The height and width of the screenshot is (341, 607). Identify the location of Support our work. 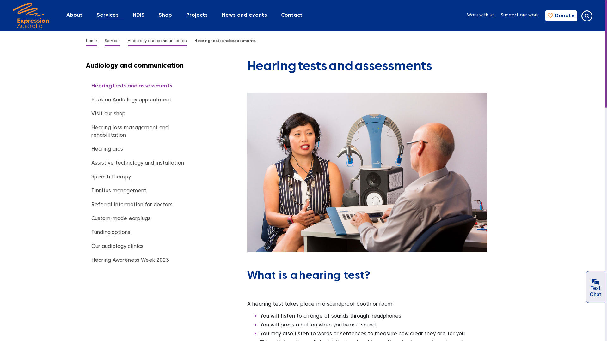
(520, 16).